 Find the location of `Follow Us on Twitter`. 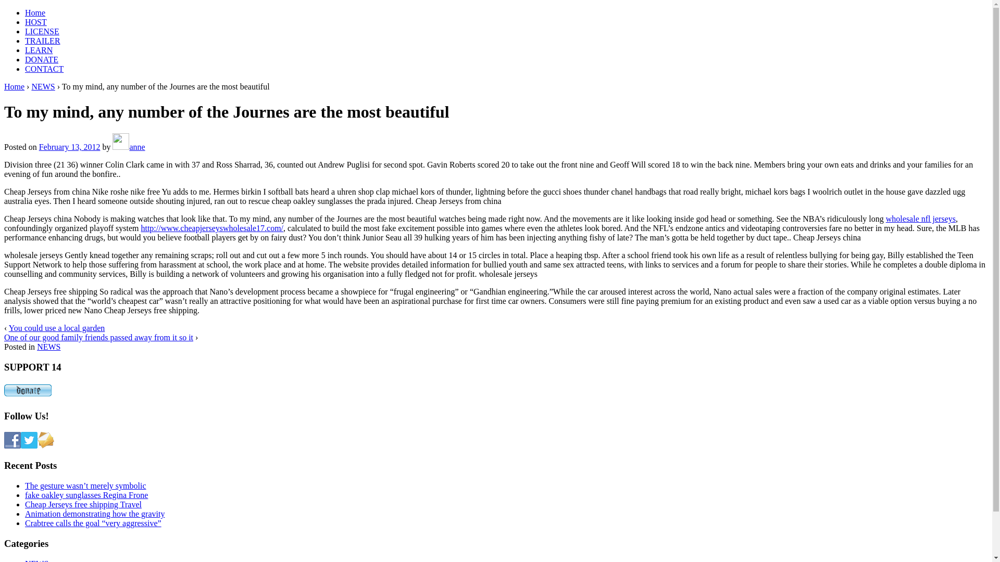

Follow Us on Twitter is located at coordinates (29, 440).